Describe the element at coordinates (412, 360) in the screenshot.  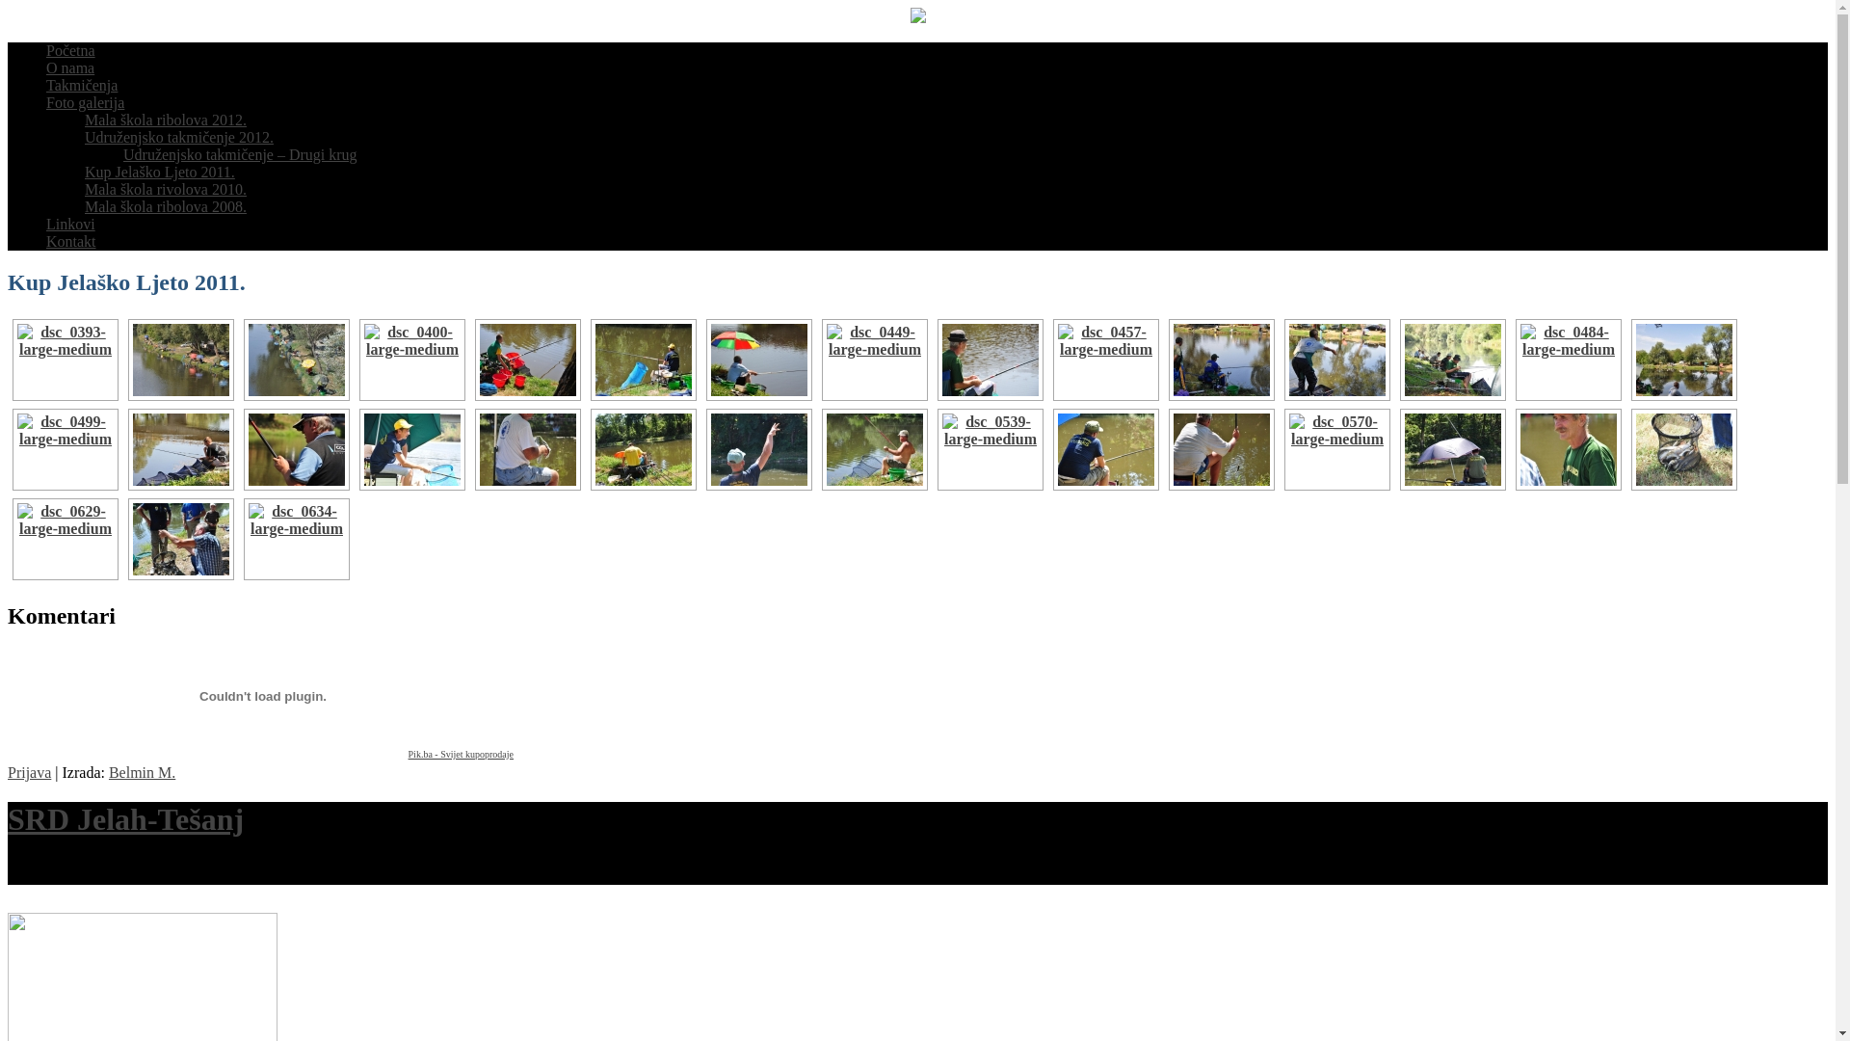
I see `dsc_0400-large-medium` at that location.